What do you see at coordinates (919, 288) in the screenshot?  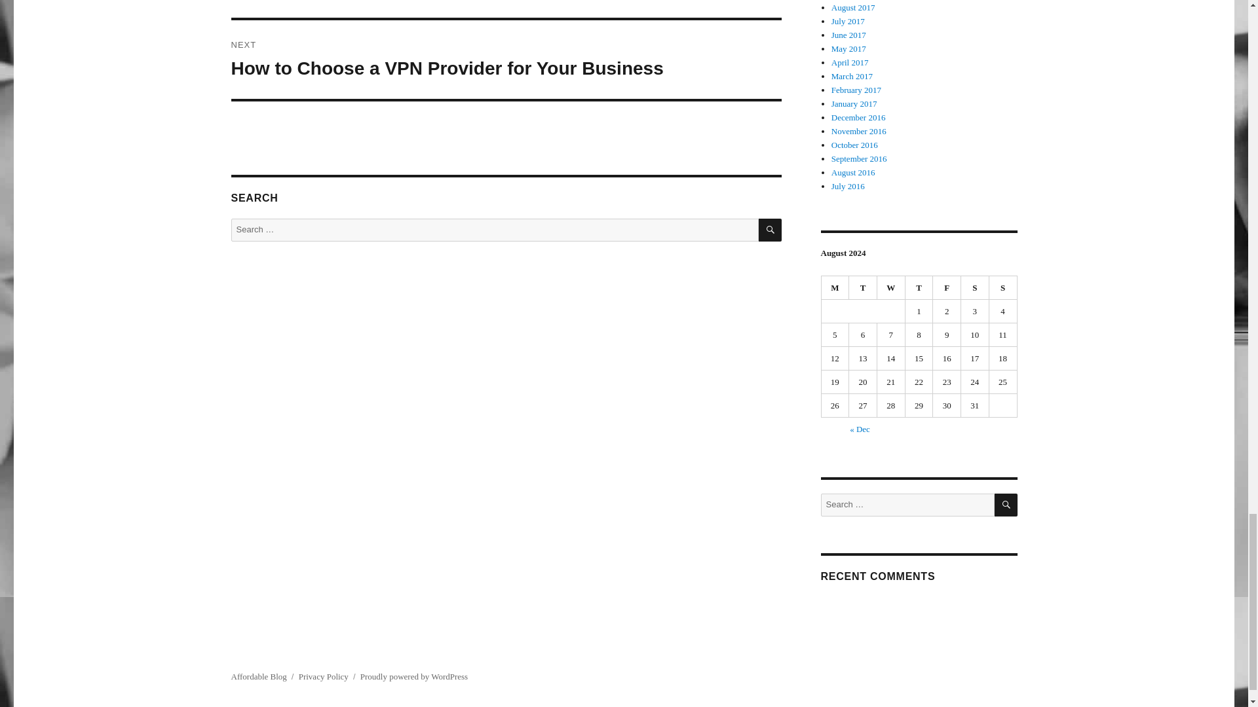 I see `Thursday` at bounding box center [919, 288].